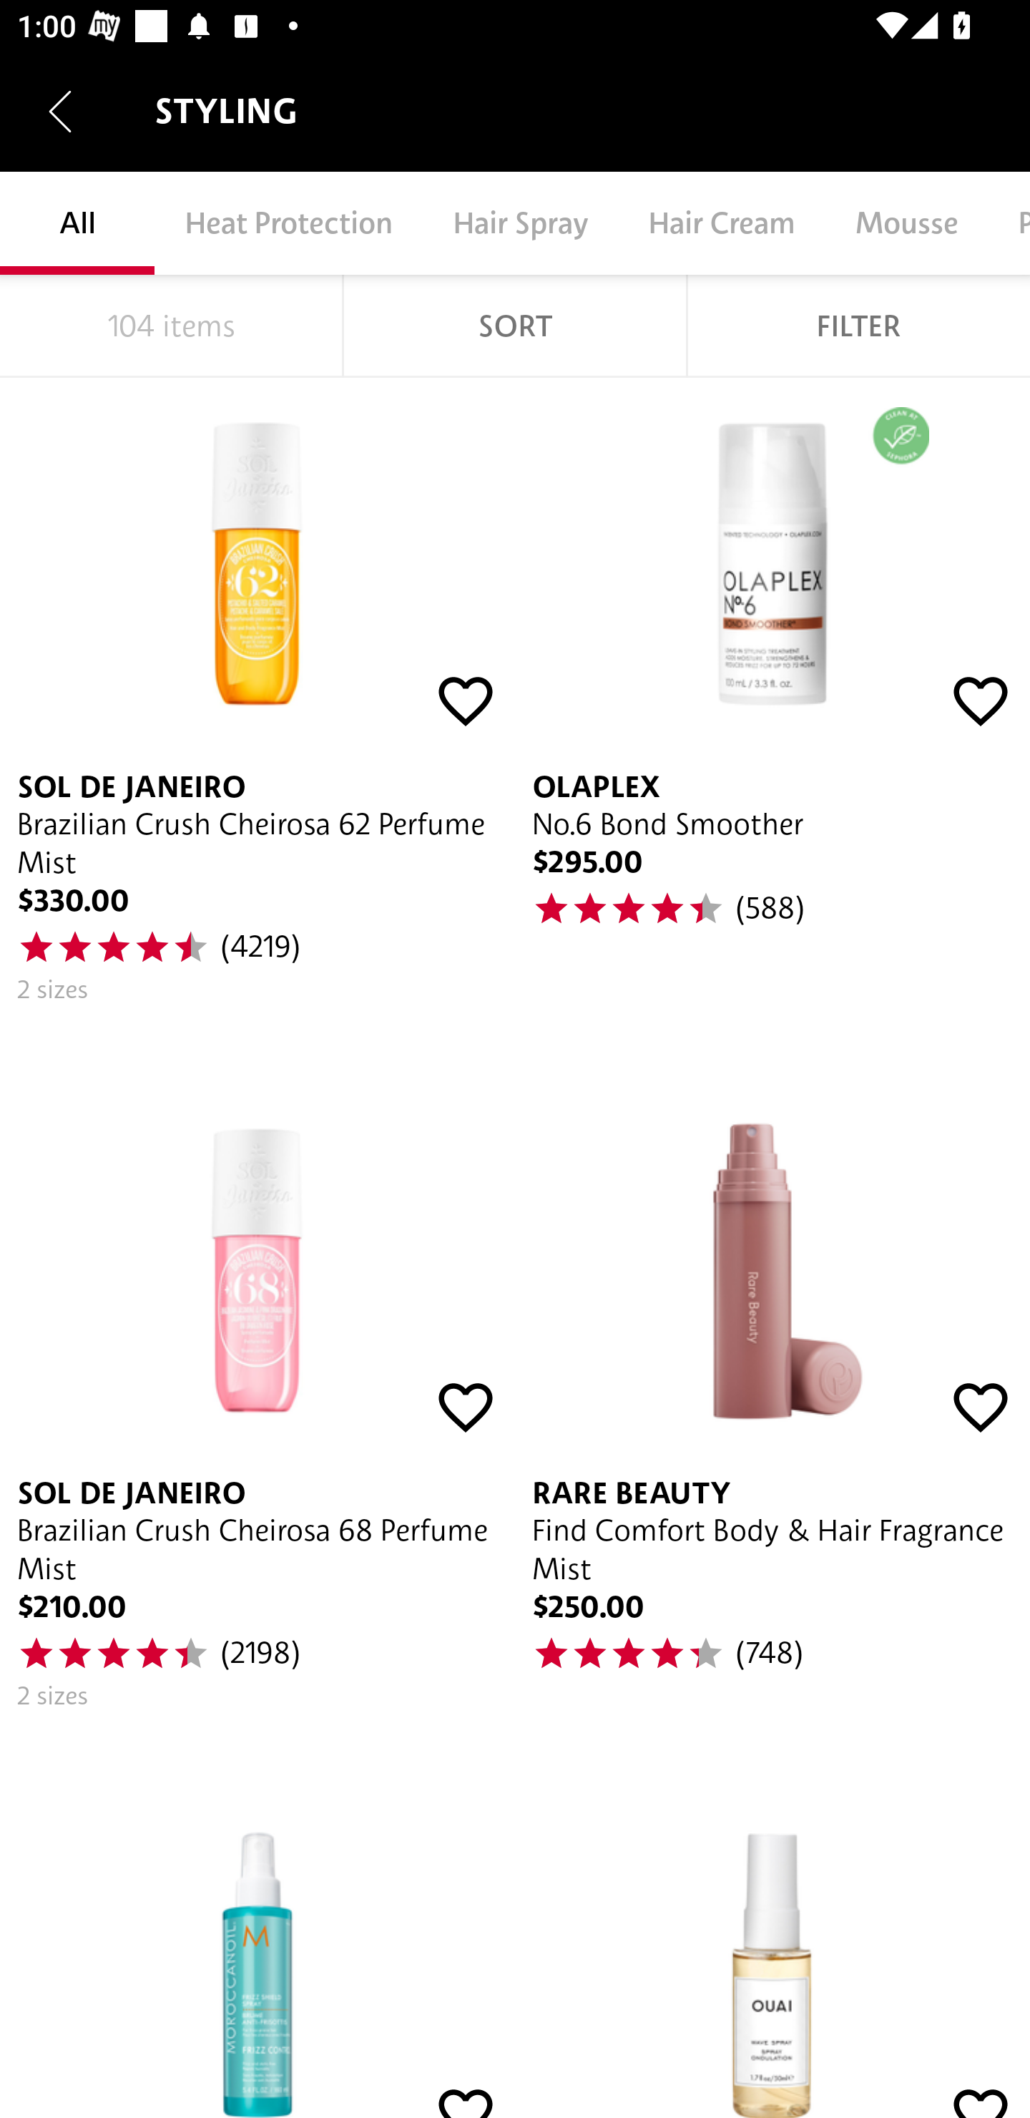 The image size is (1030, 2118). I want to click on SORT, so click(515, 326).